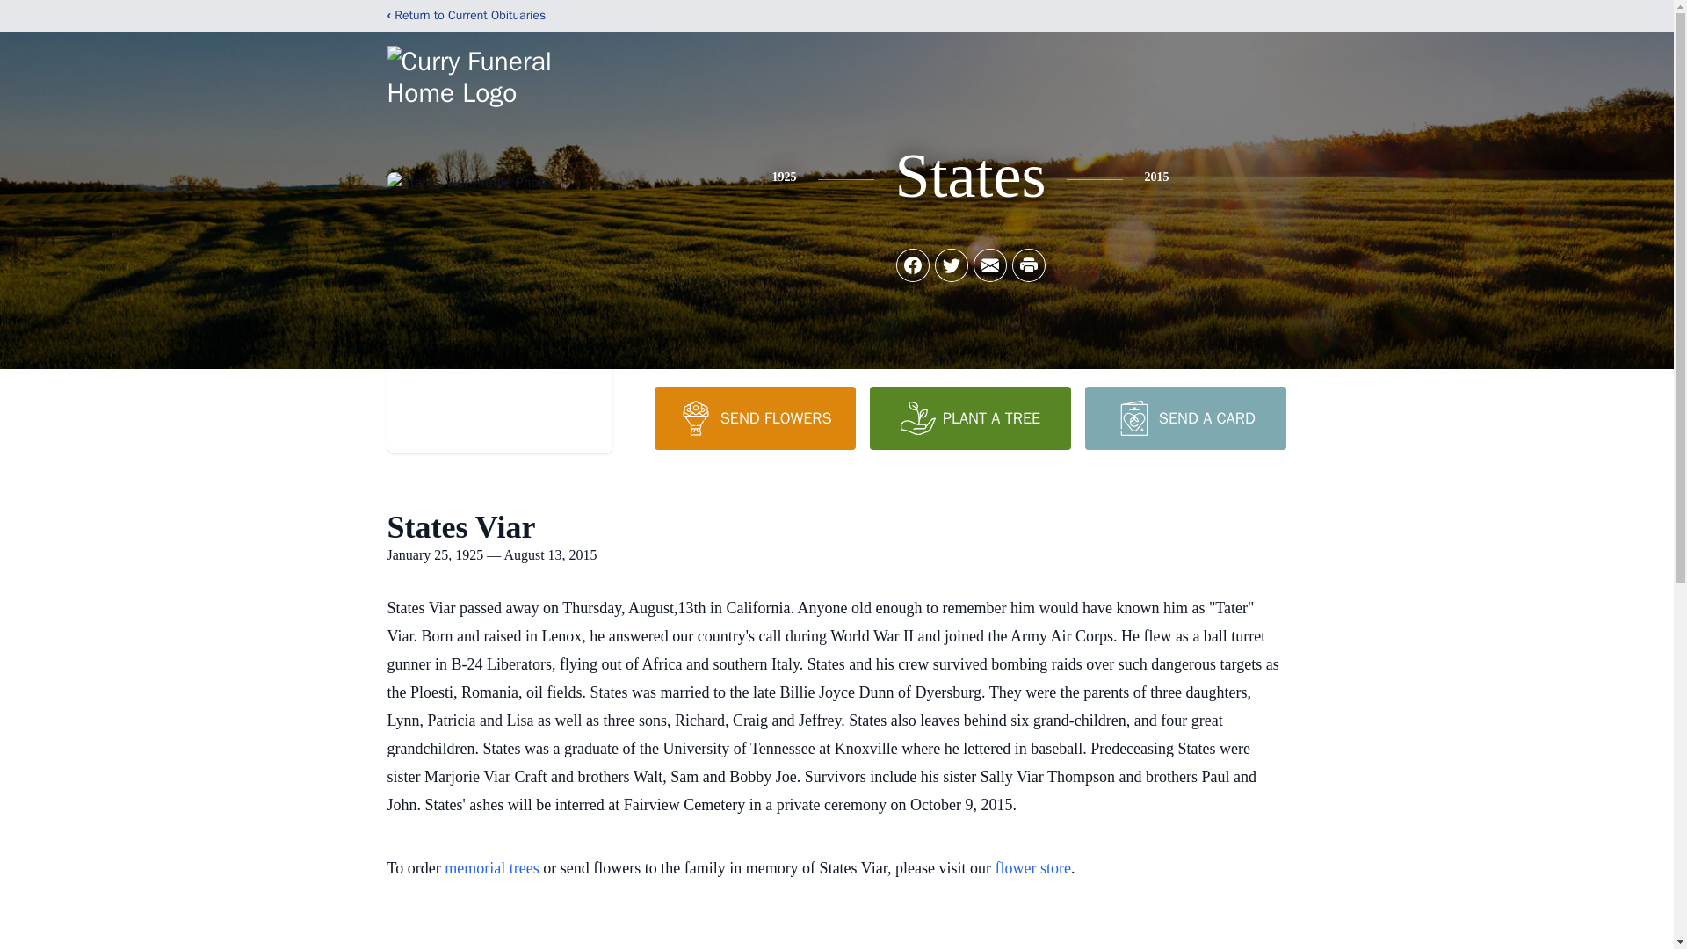  What do you see at coordinates (970, 417) in the screenshot?
I see `PLANT A TREE` at bounding box center [970, 417].